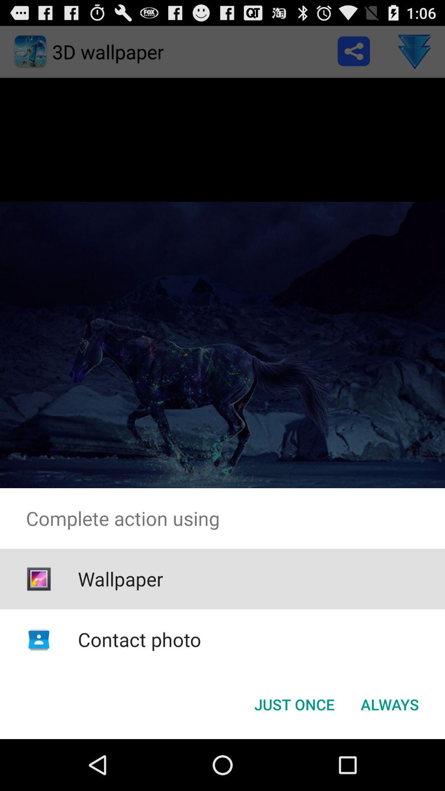  Describe the element at coordinates (120, 579) in the screenshot. I see `tap the icon above the contact photo icon` at that location.